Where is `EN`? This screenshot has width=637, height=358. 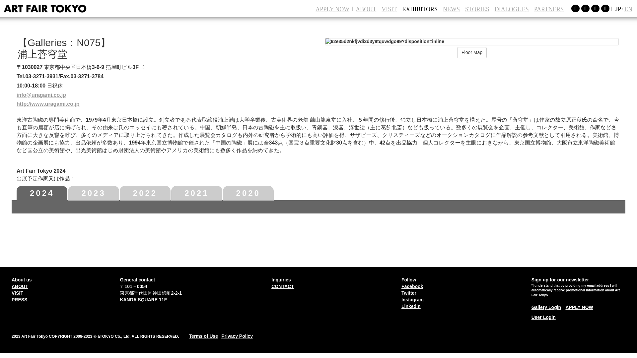
EN is located at coordinates (628, 9).